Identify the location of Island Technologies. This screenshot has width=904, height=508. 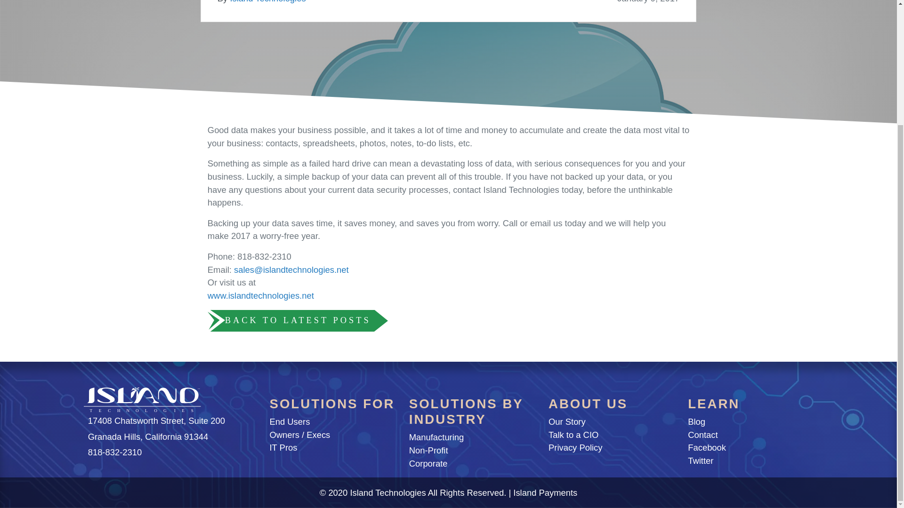
(267, 1).